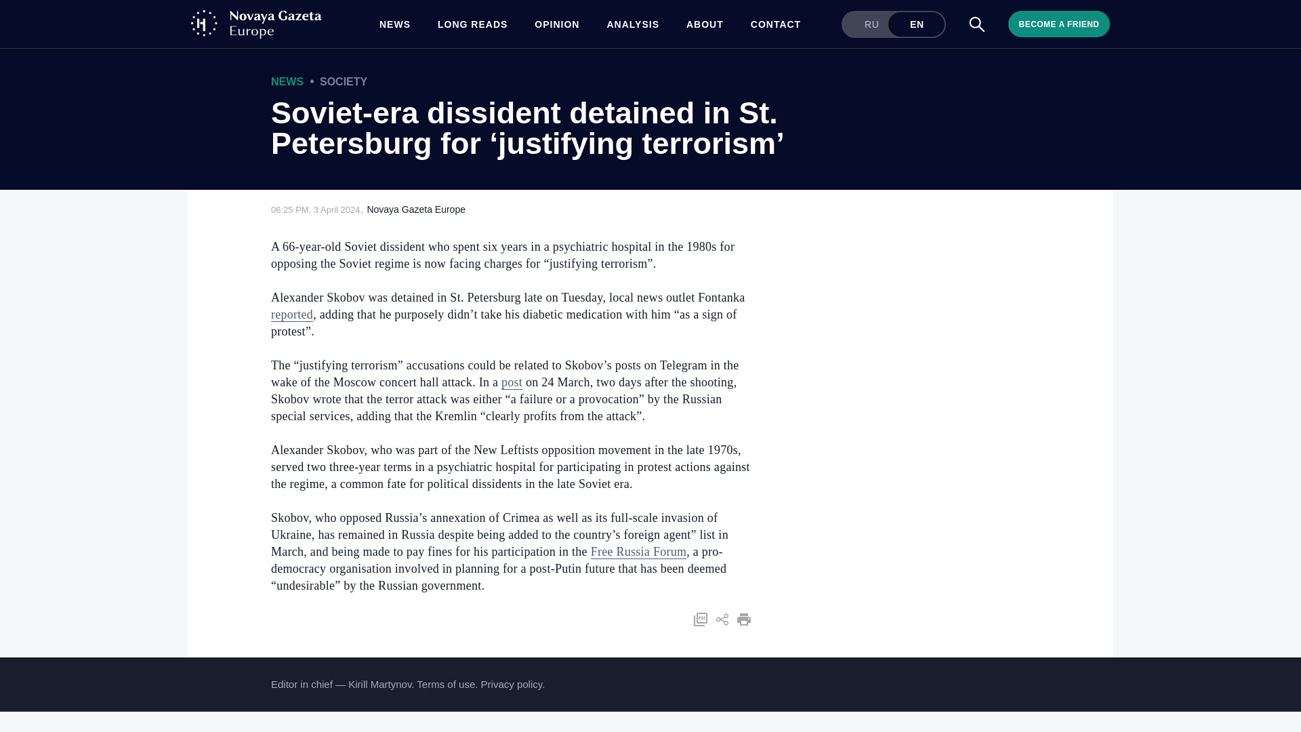 Image resolution: width=1301 pixels, height=732 pixels. Describe the element at coordinates (638, 552) in the screenshot. I see `Free Russia Forum` at that location.